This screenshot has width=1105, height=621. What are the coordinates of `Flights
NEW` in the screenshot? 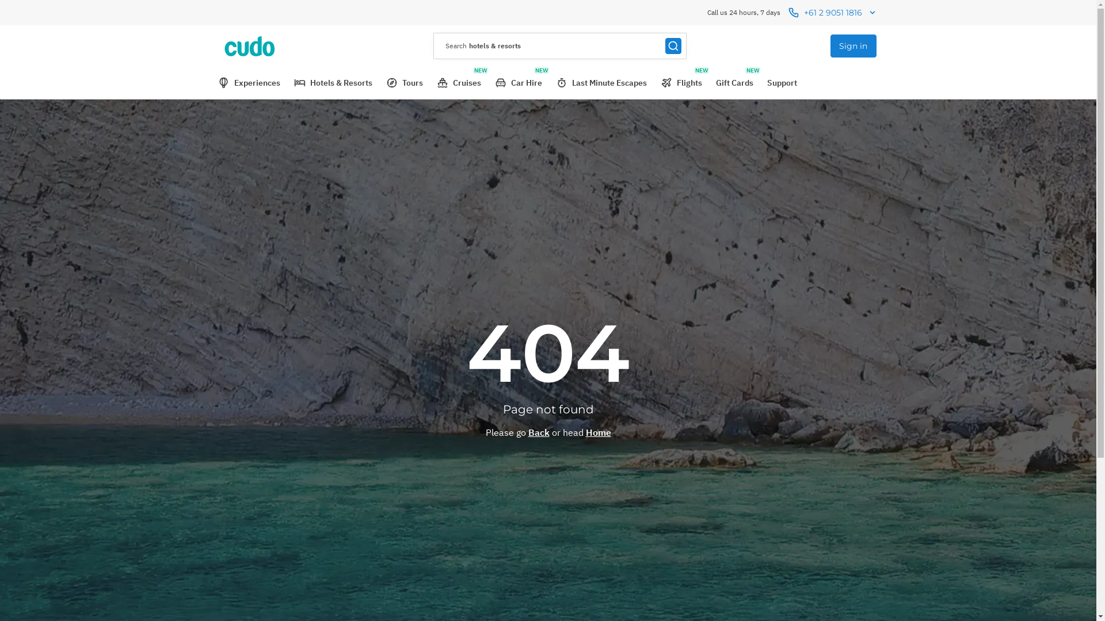 It's located at (681, 83).